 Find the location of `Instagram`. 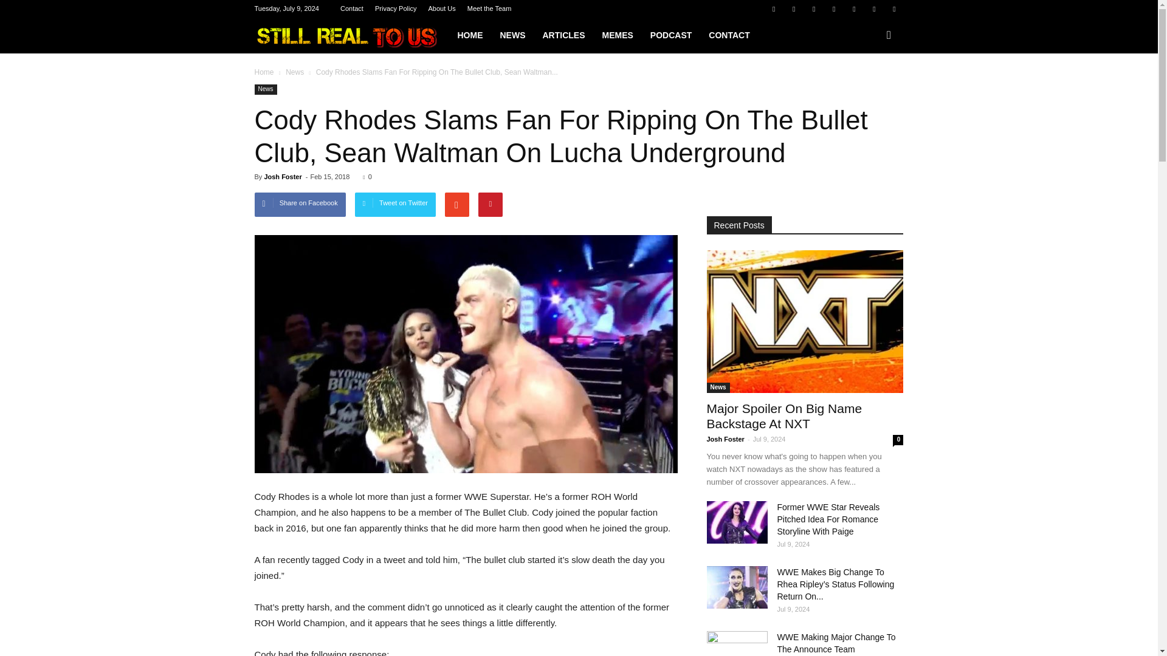

Instagram is located at coordinates (813, 9).